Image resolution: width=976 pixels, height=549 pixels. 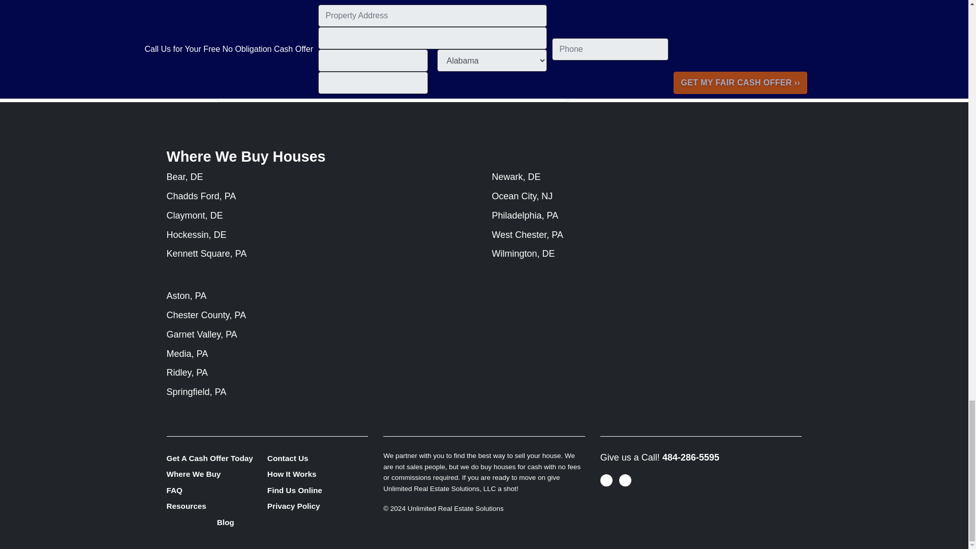 What do you see at coordinates (235, 84) in the screenshot?
I see `Facebook` at bounding box center [235, 84].